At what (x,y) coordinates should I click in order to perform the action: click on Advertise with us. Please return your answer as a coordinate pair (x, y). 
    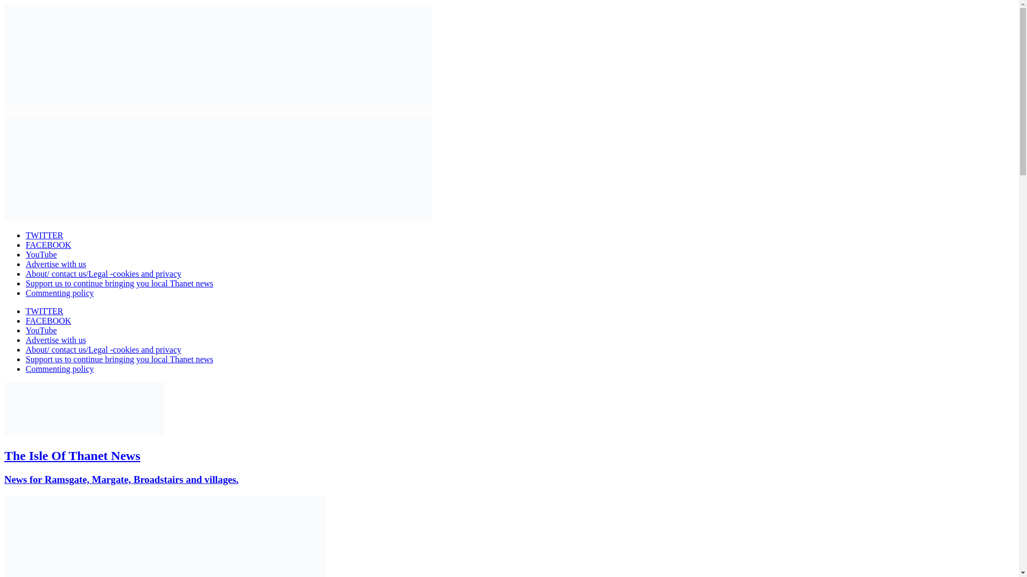
    Looking at the image, I should click on (56, 340).